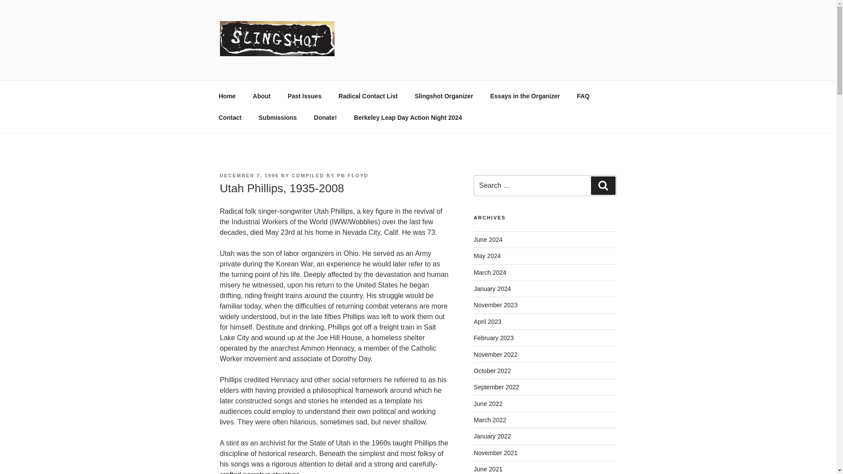 The height and width of the screenshot is (474, 843). Describe the element at coordinates (249, 176) in the screenshot. I see `DECEMBER 7, 1996` at that location.